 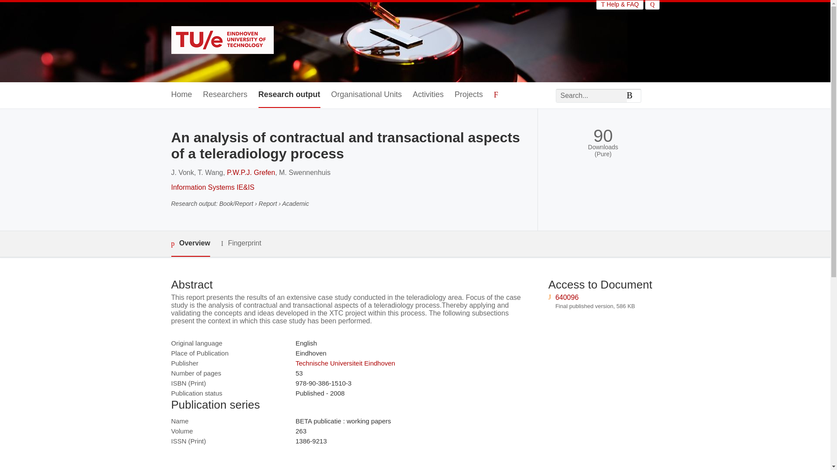 I want to click on Researchers, so click(x=225, y=95).